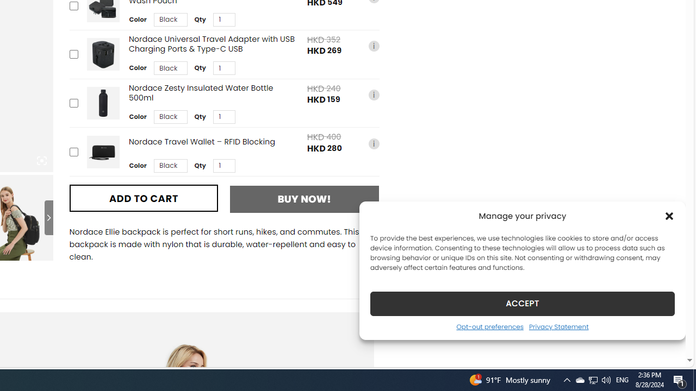  I want to click on ADD TO CART, so click(144, 198).